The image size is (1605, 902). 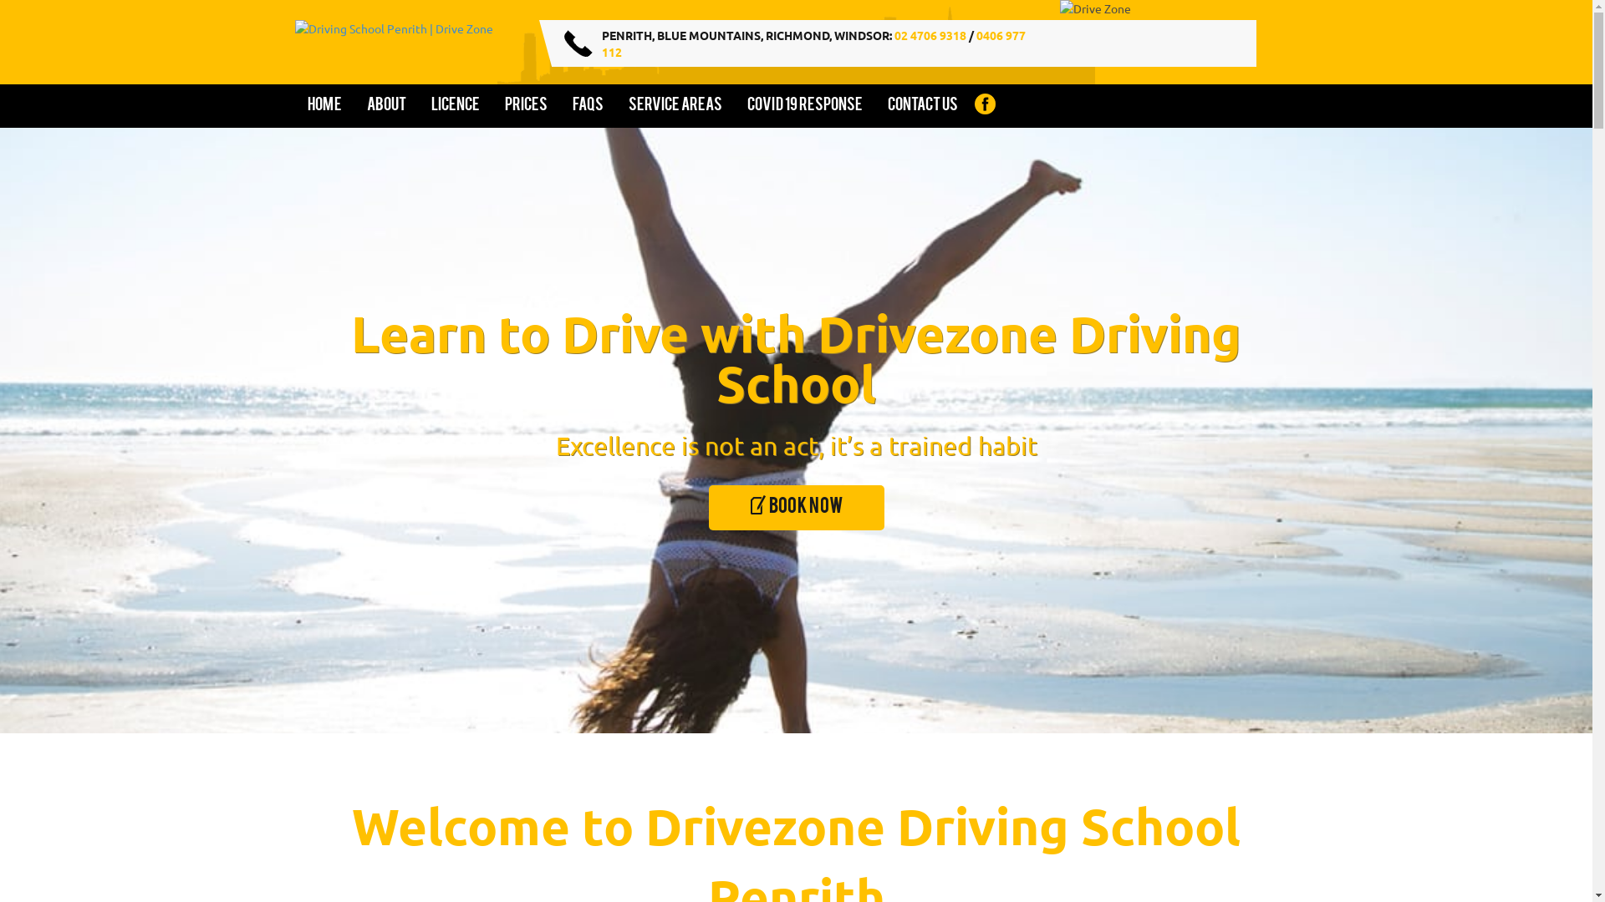 I want to click on About, so click(x=386, y=106).